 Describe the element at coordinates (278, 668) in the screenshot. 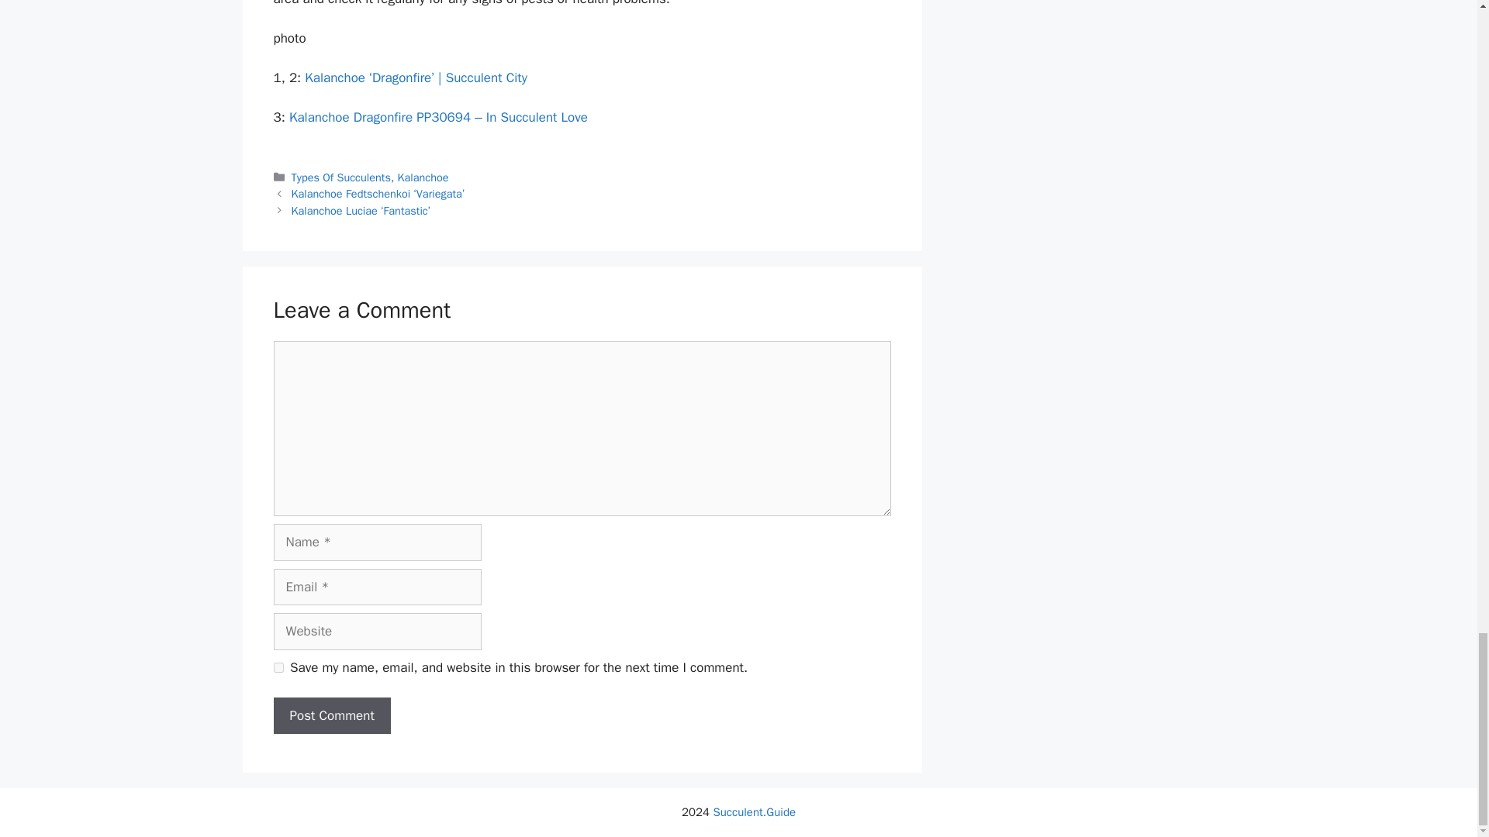

I see `yes` at that location.